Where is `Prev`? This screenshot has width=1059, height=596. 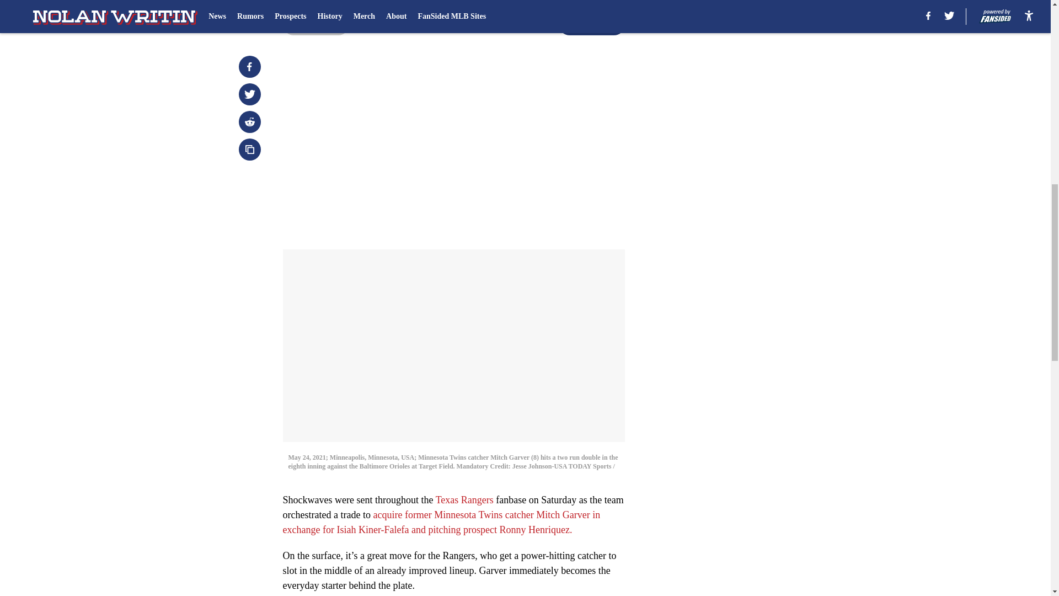
Prev is located at coordinates (315, 24).